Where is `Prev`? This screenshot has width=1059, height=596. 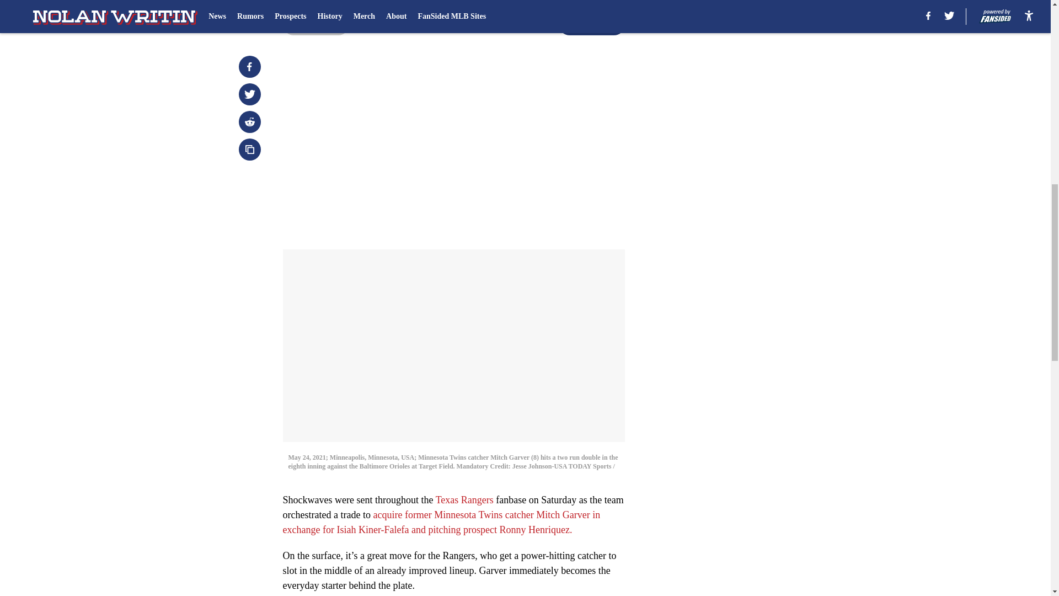
Prev is located at coordinates (315, 24).